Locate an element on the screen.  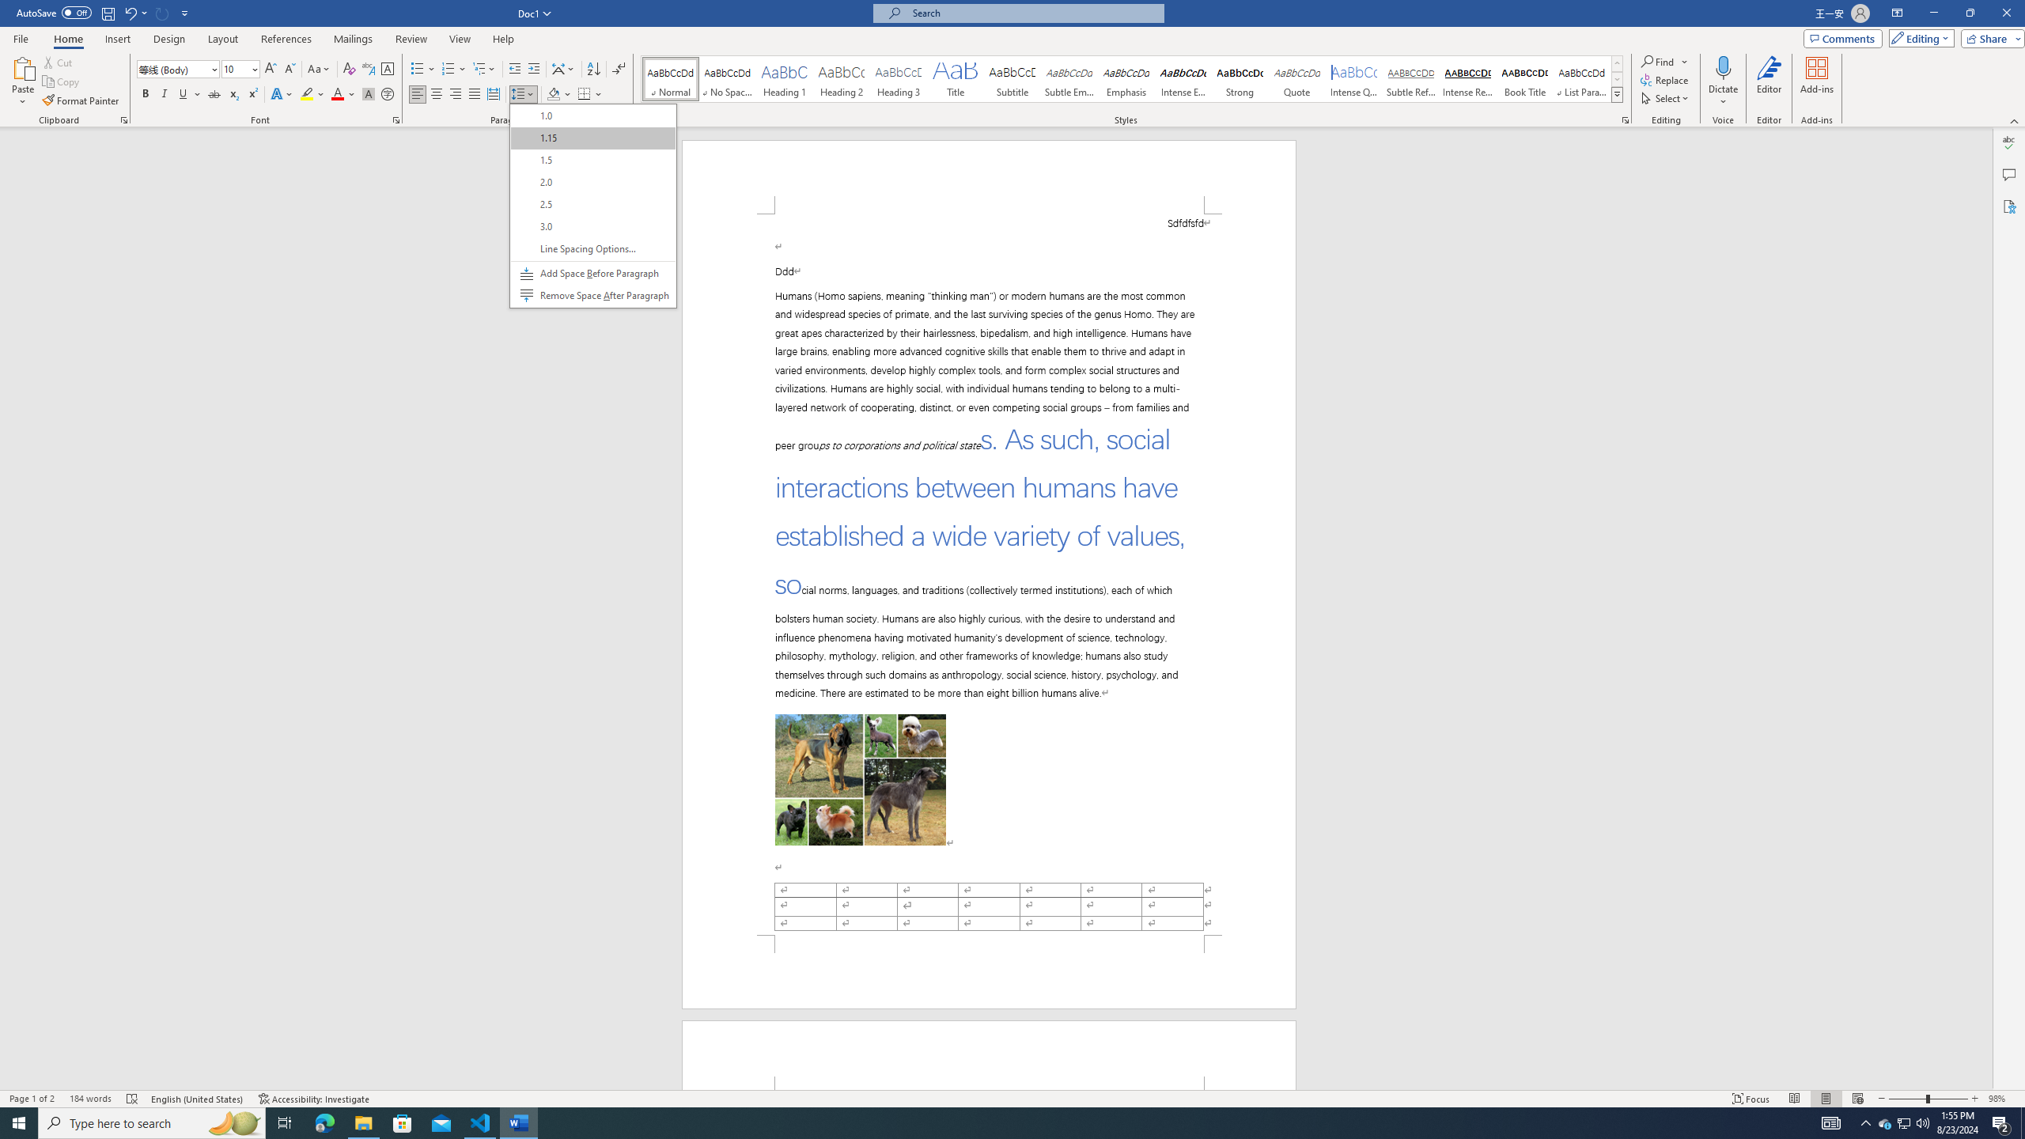
Notification Chevron is located at coordinates (1865, 1123).